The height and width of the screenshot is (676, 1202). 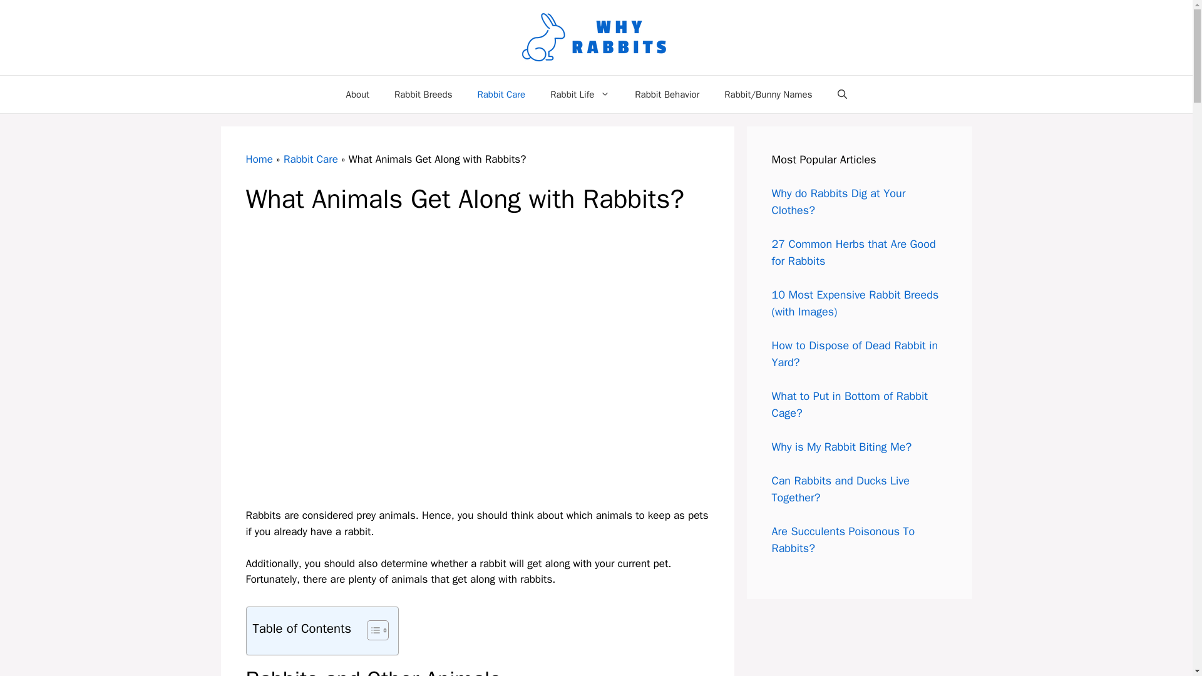 I want to click on Rabbit Care, so click(x=311, y=159).